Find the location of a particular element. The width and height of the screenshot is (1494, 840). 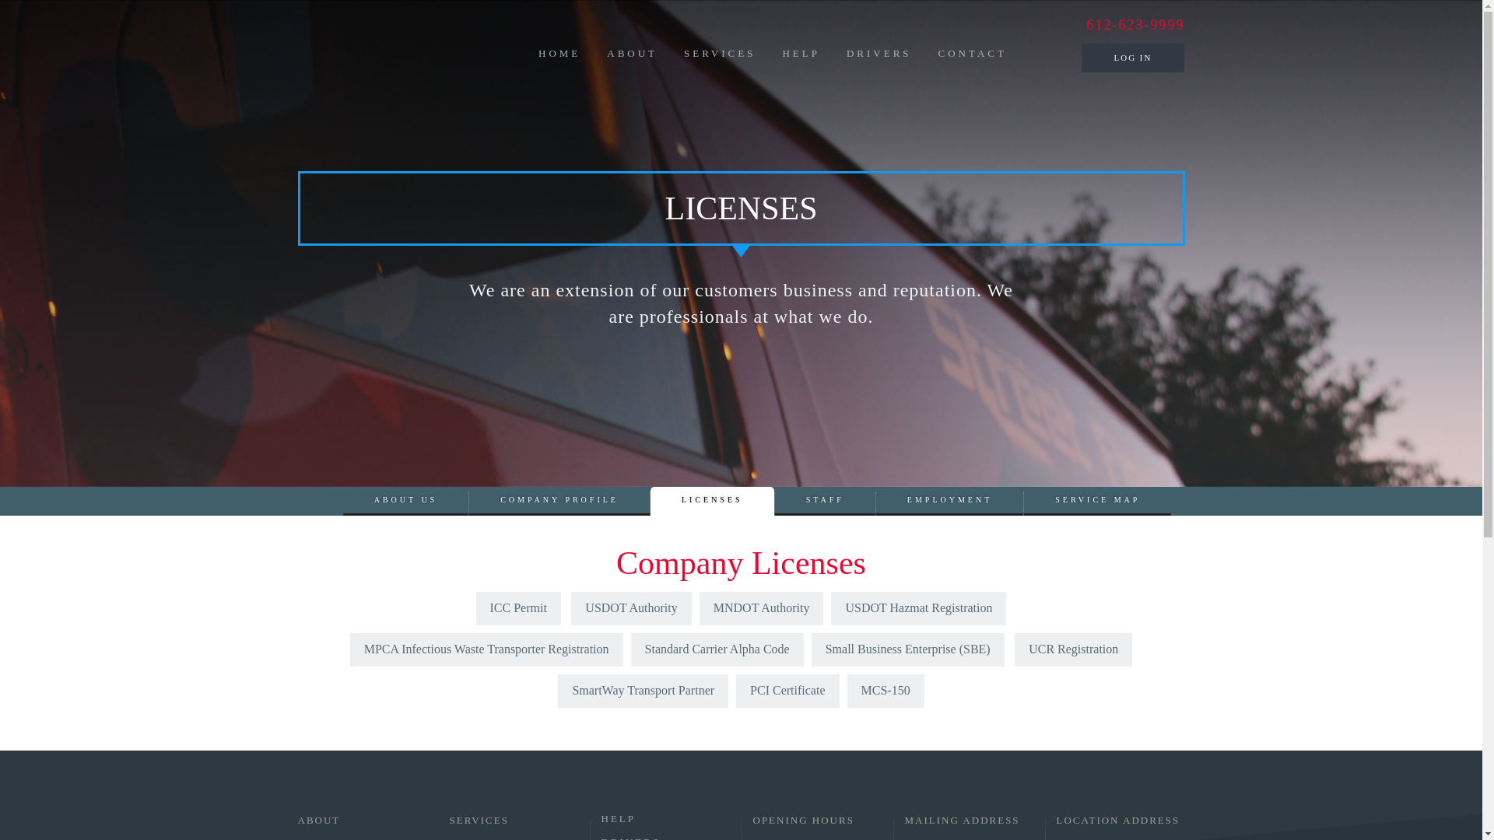

USDOT Authority is located at coordinates (630, 608).